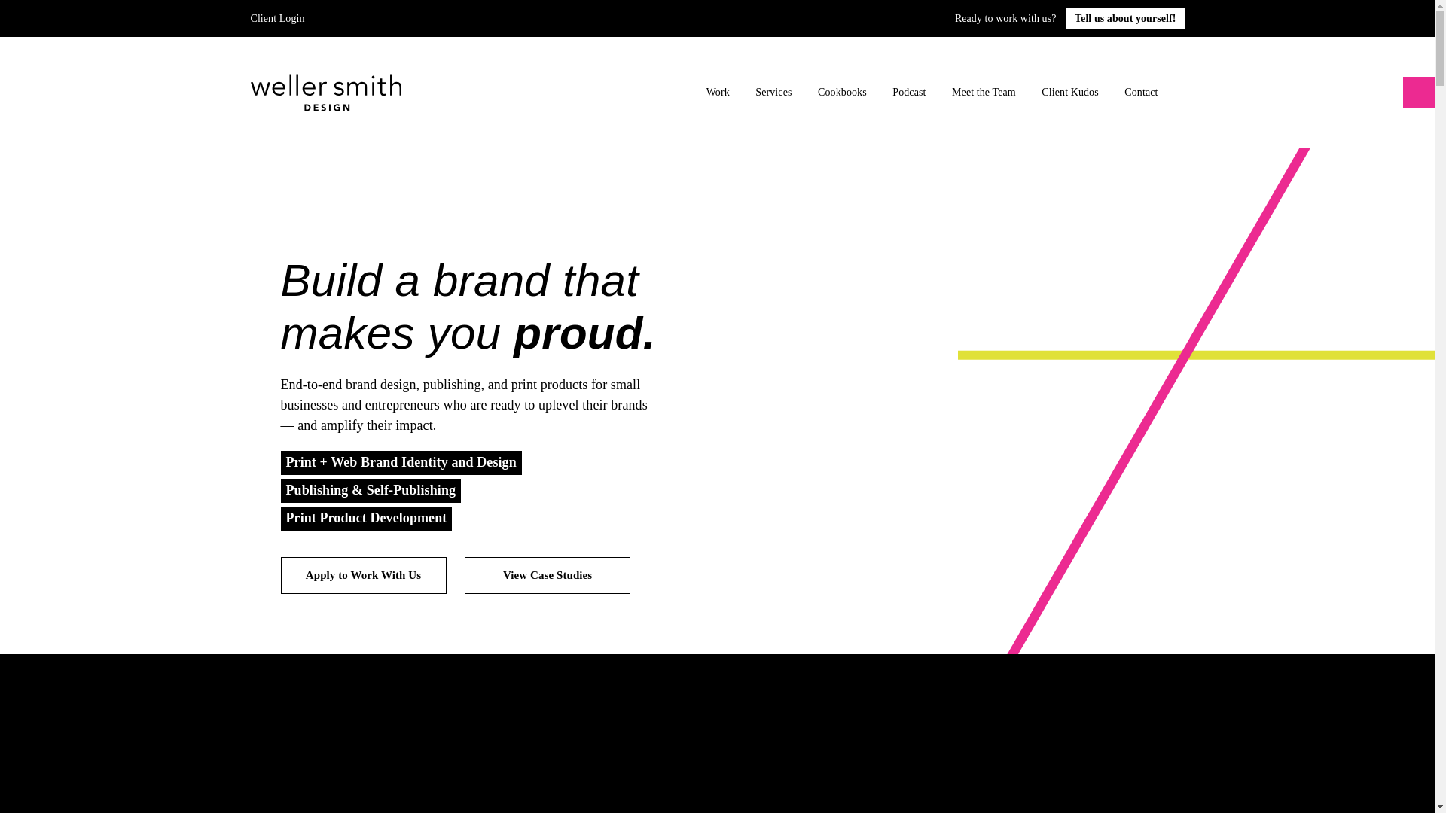 The width and height of the screenshot is (1446, 813). Describe the element at coordinates (328, 17) in the screenshot. I see `Facebook` at that location.